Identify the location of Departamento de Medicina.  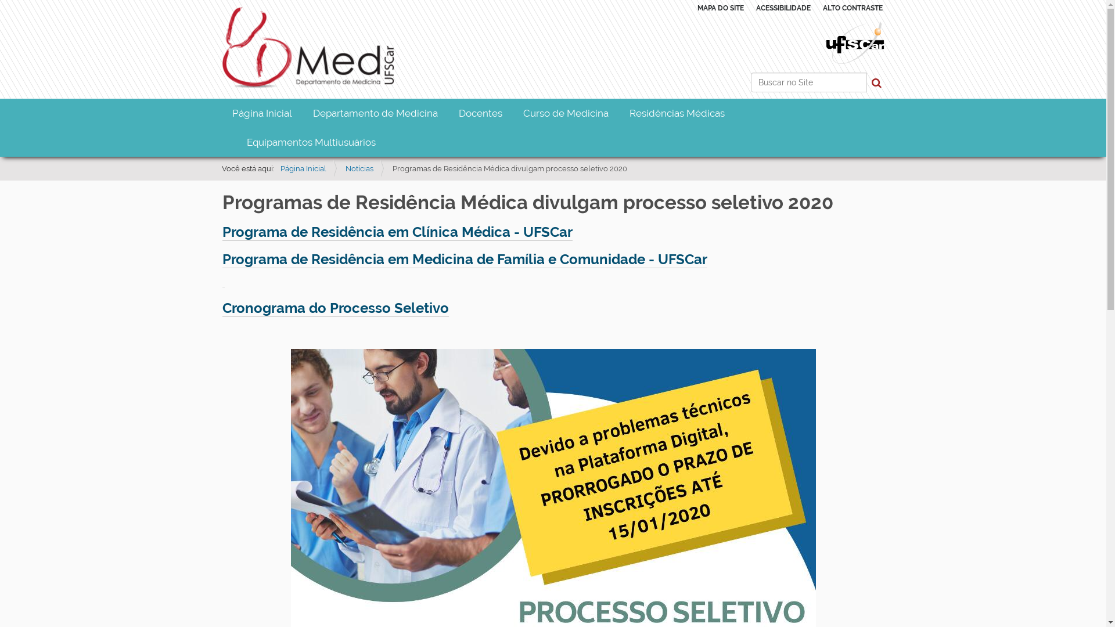
(308, 49).